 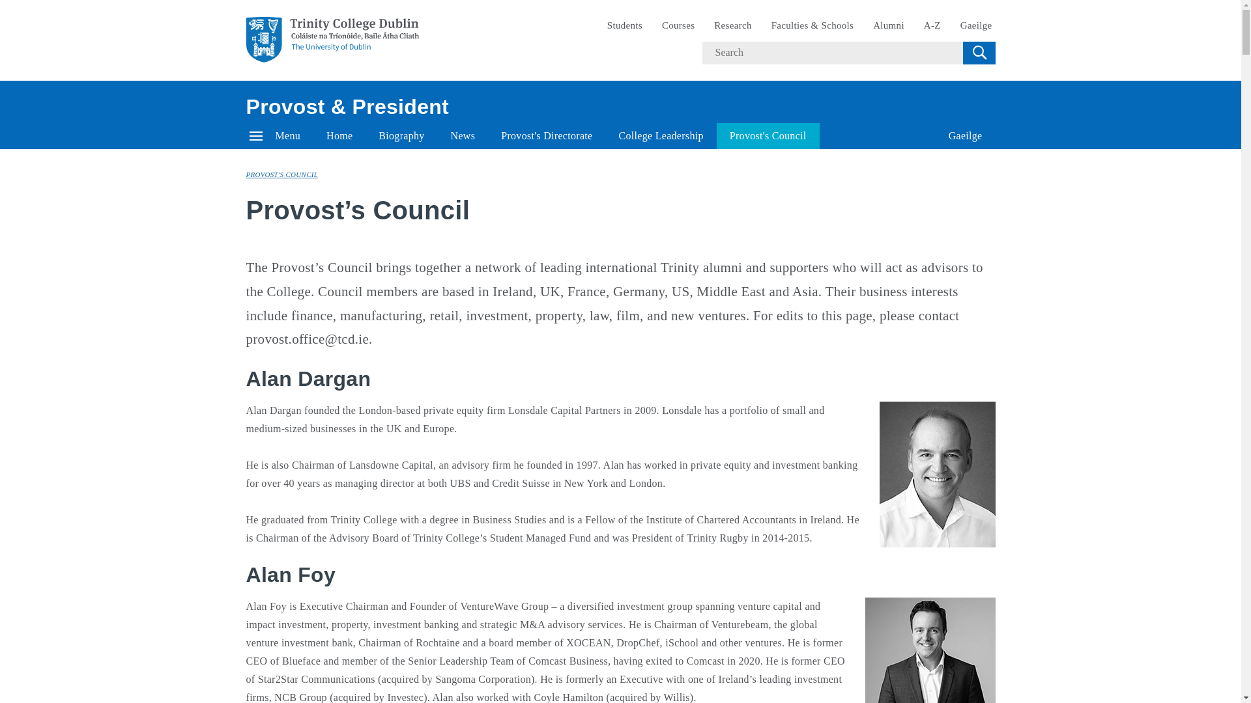 What do you see at coordinates (966, 135) in the screenshot?
I see `Gaeilge` at bounding box center [966, 135].